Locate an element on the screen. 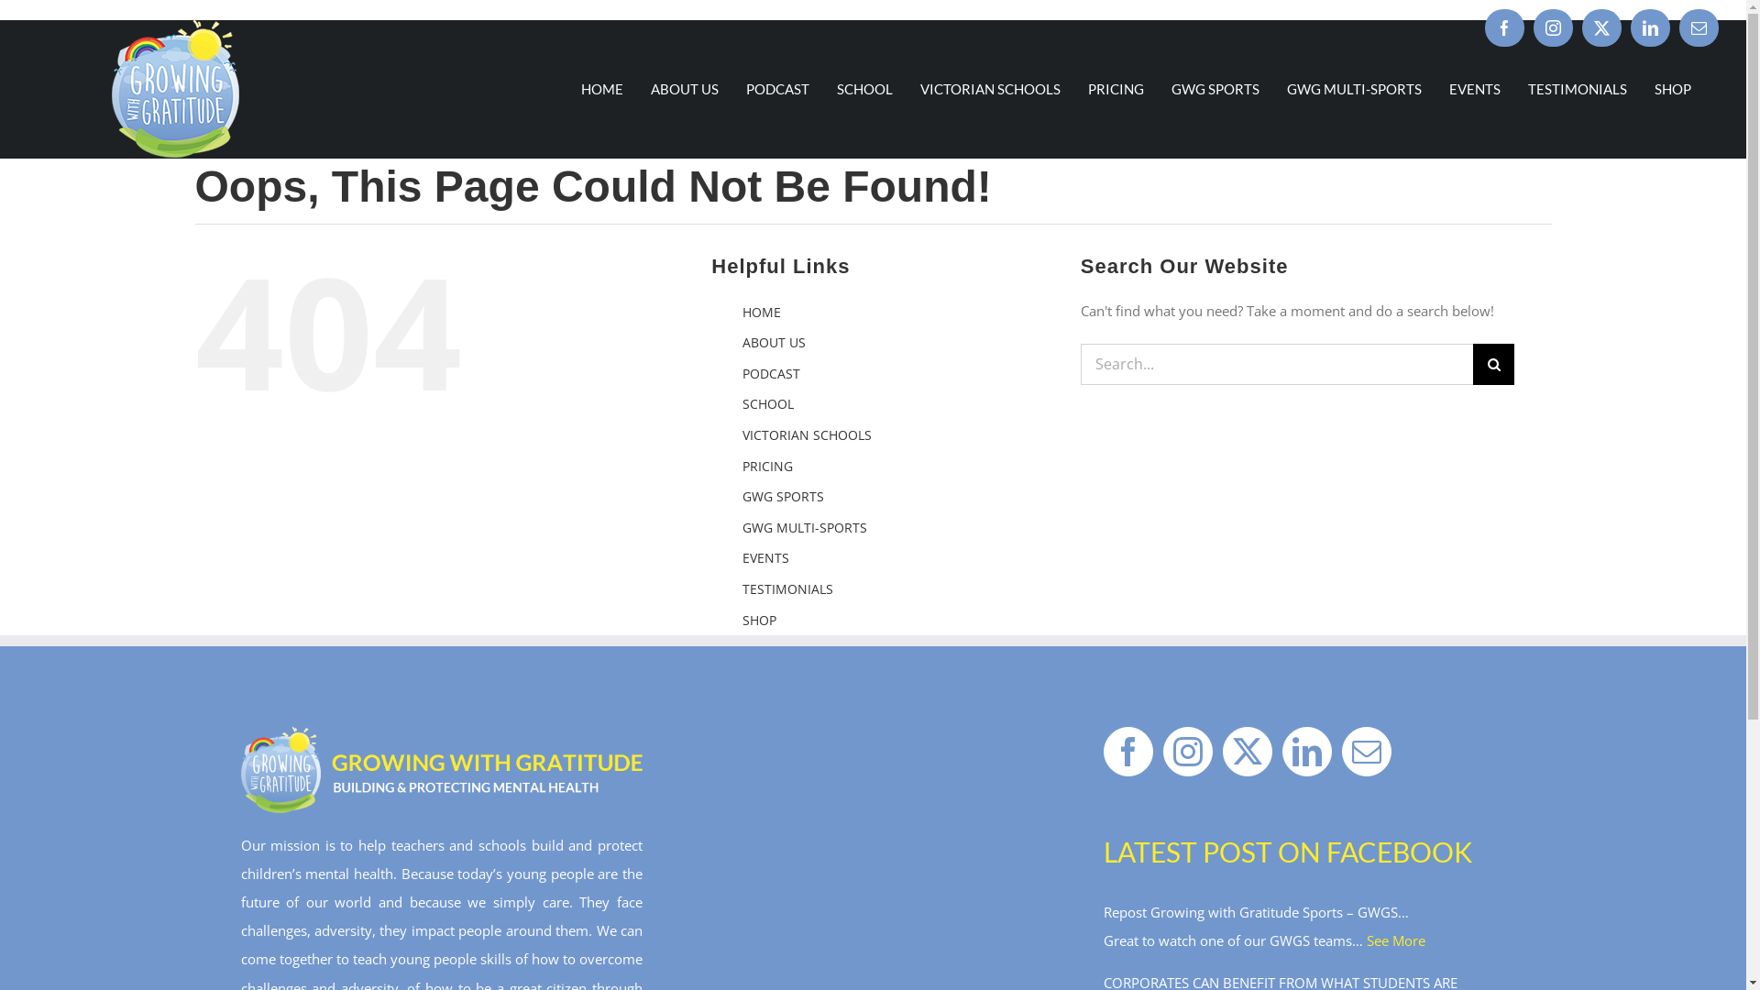 This screenshot has height=990, width=1760. Twitter is located at coordinates (1602, 27).